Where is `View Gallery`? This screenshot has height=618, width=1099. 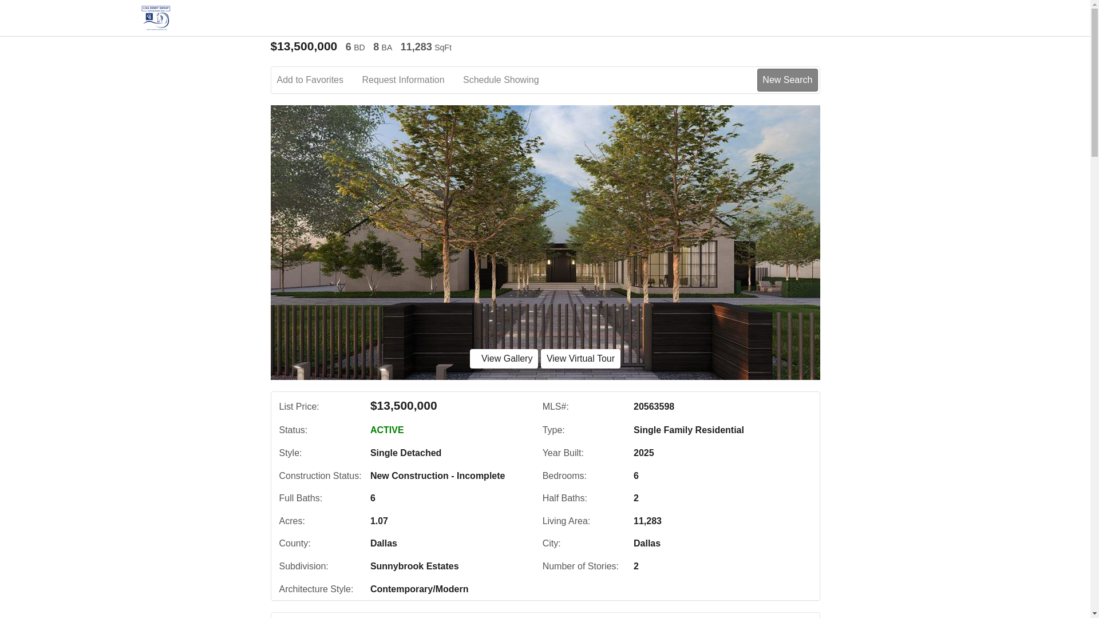
View Gallery is located at coordinates (504, 358).